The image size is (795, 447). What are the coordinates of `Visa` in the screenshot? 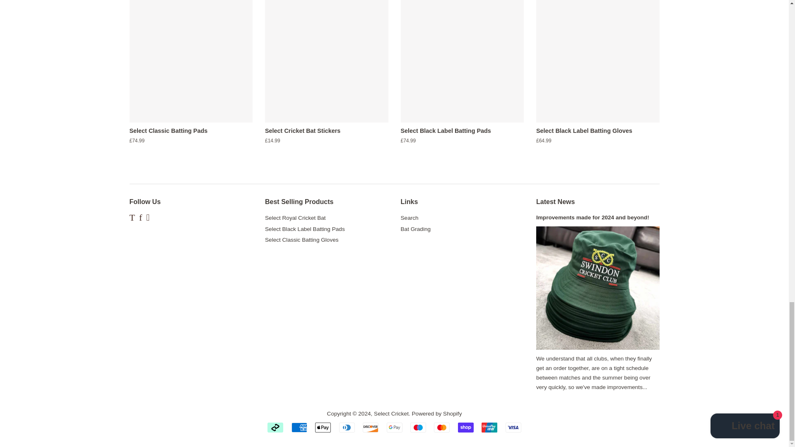 It's located at (513, 427).